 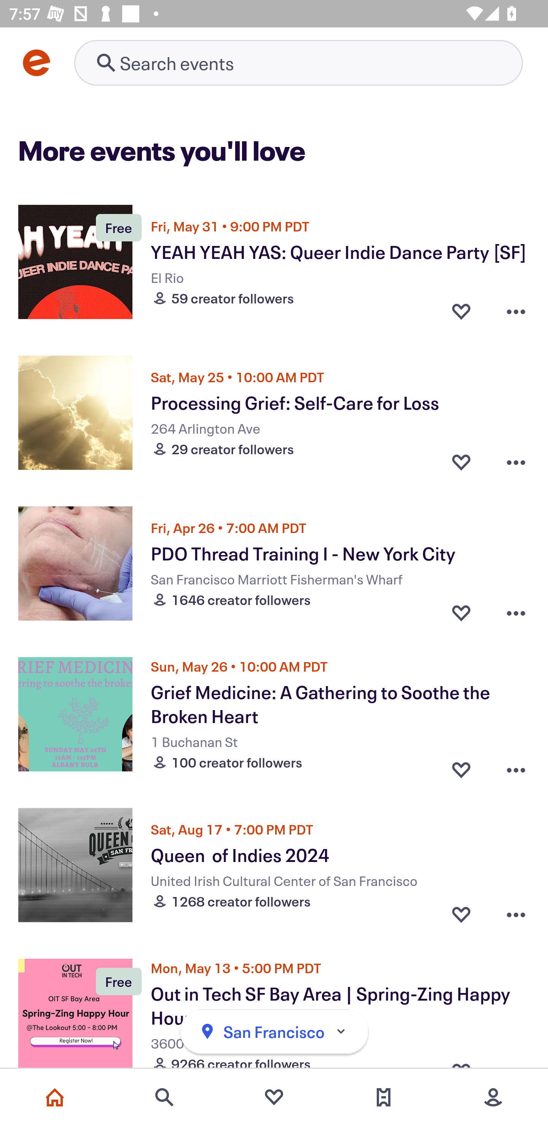 I want to click on Favorites, so click(x=274, y=1097).